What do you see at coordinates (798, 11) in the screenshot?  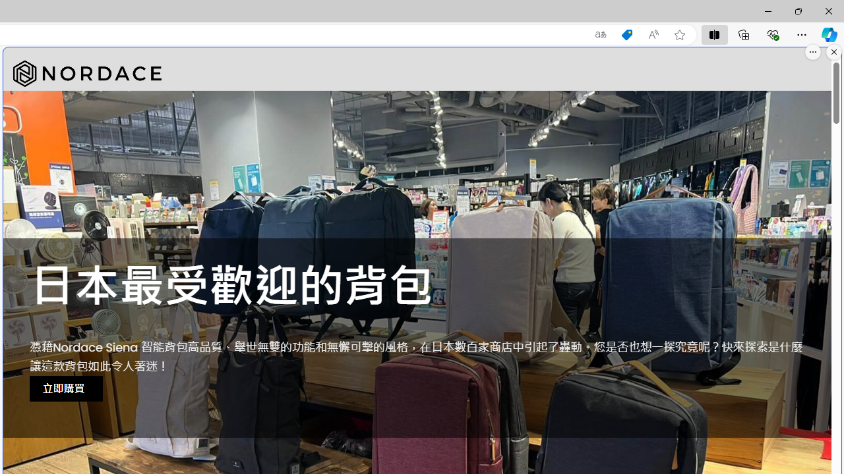 I see `Restore` at bounding box center [798, 11].